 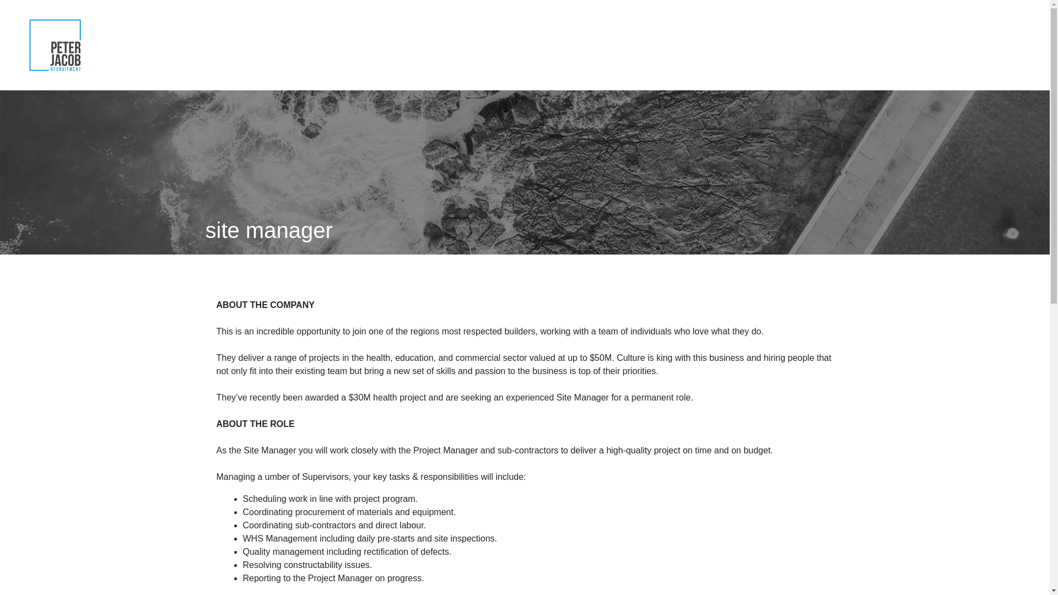 What do you see at coordinates (811, 45) in the screenshot?
I see `employers.` at bounding box center [811, 45].